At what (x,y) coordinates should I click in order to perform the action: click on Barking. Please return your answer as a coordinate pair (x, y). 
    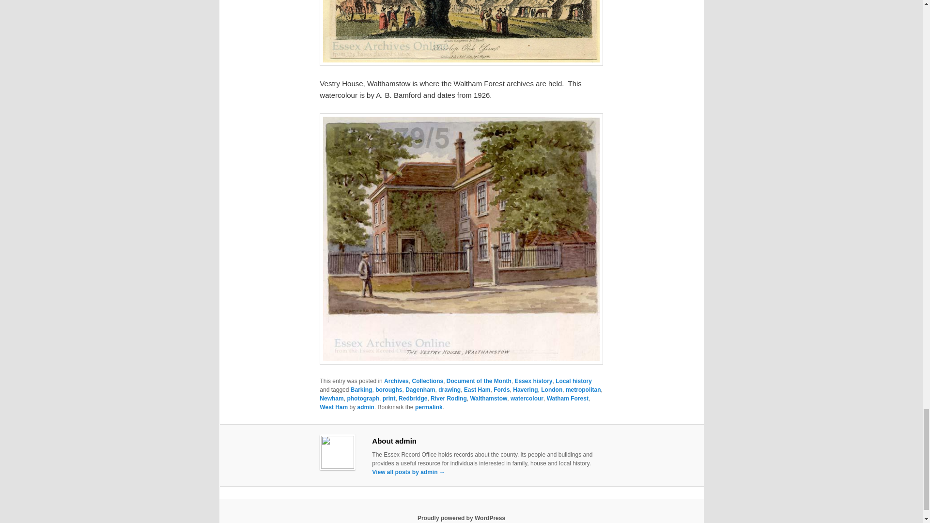
    Looking at the image, I should click on (361, 390).